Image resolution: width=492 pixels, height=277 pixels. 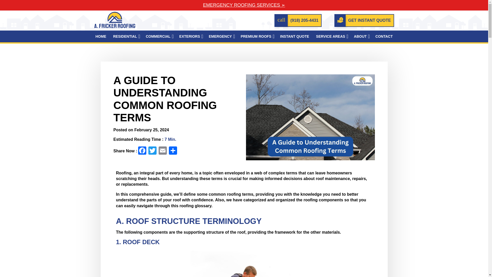 What do you see at coordinates (101, 36) in the screenshot?
I see `HOME` at bounding box center [101, 36].